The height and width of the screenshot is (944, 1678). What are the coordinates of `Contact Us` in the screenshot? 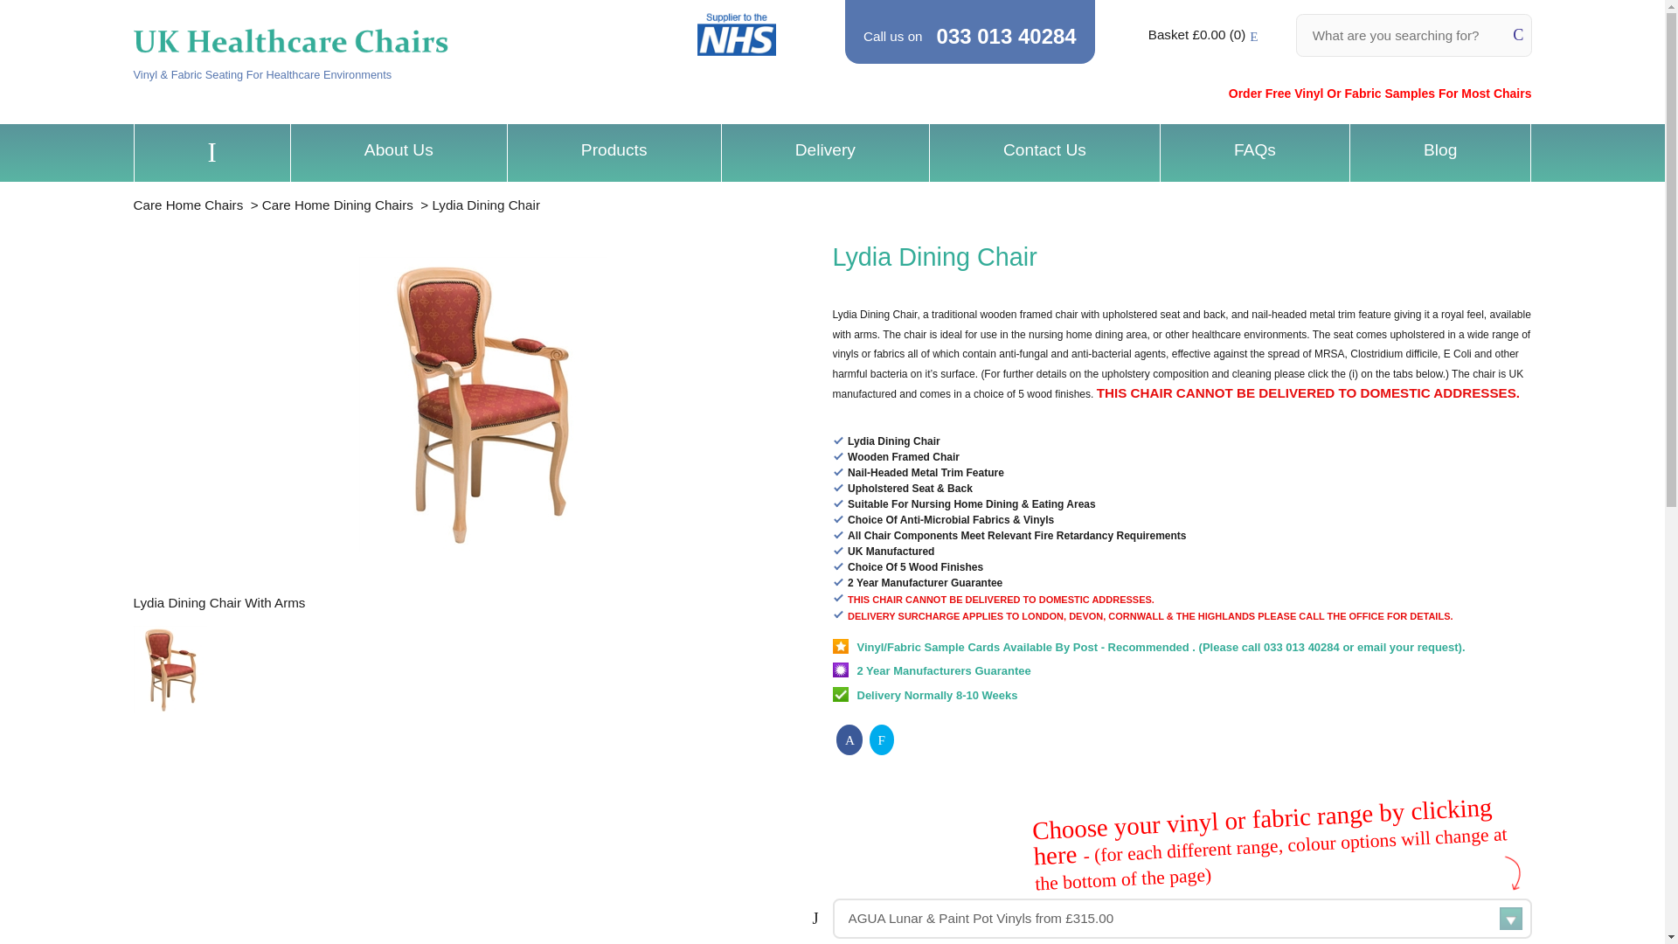 It's located at (1044, 149).